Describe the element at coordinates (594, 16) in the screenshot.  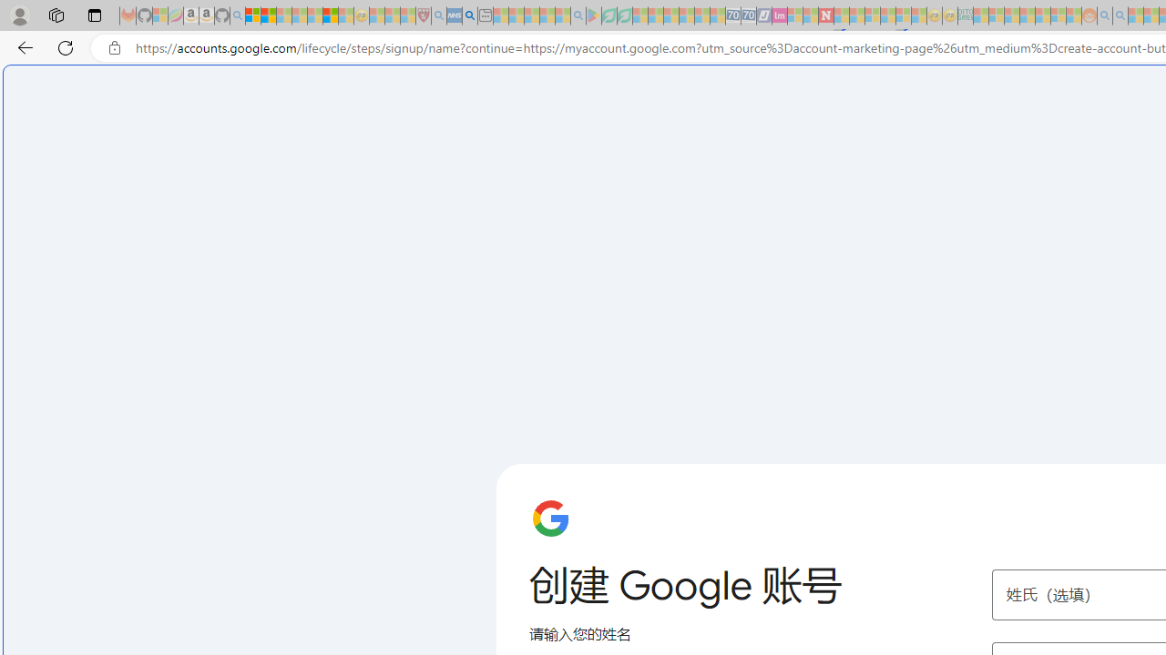
I see `Bluey: Let's Play! - Apps on Google Play - Sleeping` at that location.